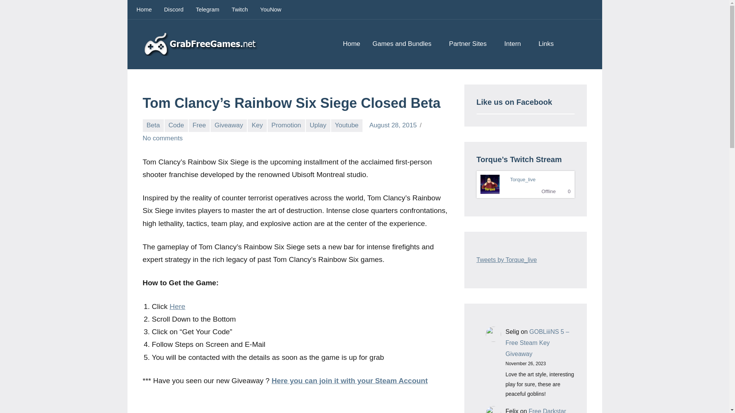  I want to click on Home, so click(351, 44).